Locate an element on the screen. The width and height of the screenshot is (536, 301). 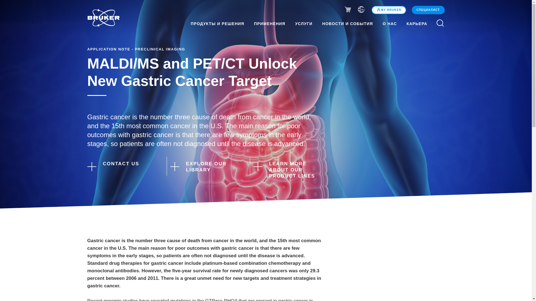
LEARN MORE ABOUT OUR PRODUCT LINES is located at coordinates (288, 170).